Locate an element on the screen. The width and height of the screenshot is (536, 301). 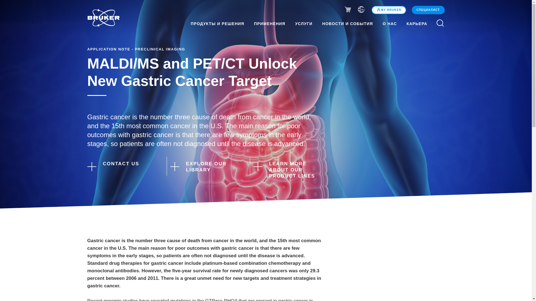
LEARN MORE ABOUT OUR PRODUCT LINES is located at coordinates (288, 170).